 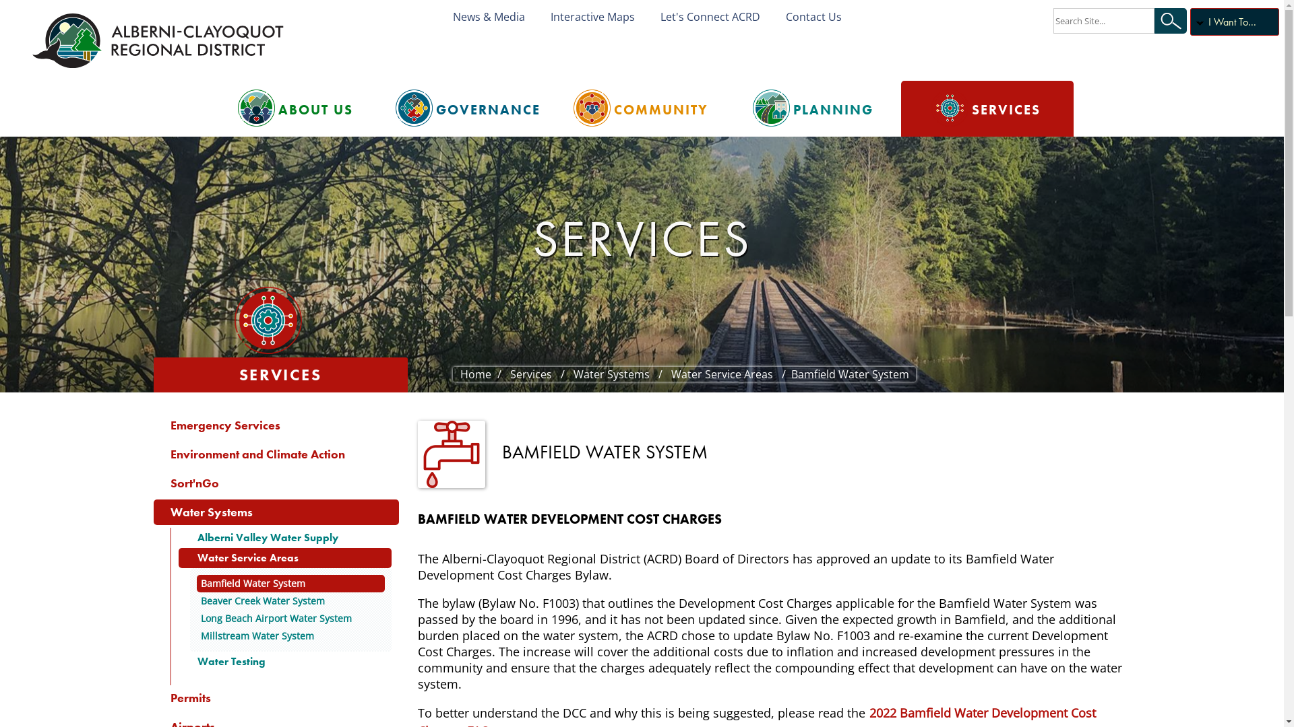 What do you see at coordinates (825, 17) in the screenshot?
I see `Contact Us` at bounding box center [825, 17].